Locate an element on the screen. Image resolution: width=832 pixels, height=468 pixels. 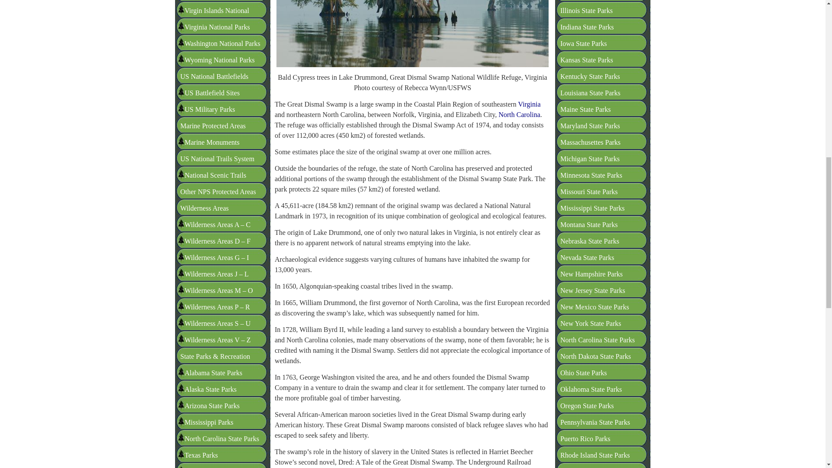
Arizona State Parks is located at coordinates (212, 406).